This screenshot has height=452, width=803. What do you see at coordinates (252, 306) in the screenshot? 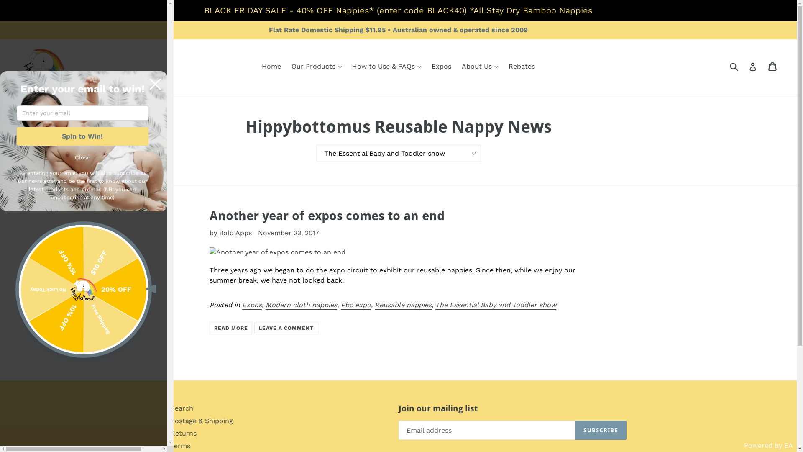
I see `Expos` at bounding box center [252, 306].